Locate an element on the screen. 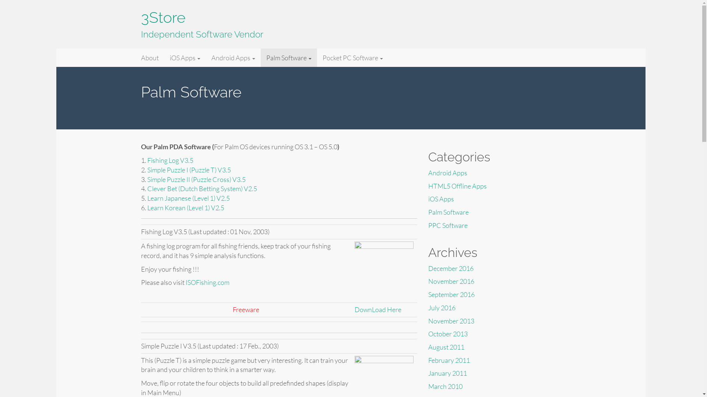  DownLoad Here is located at coordinates (378, 310).